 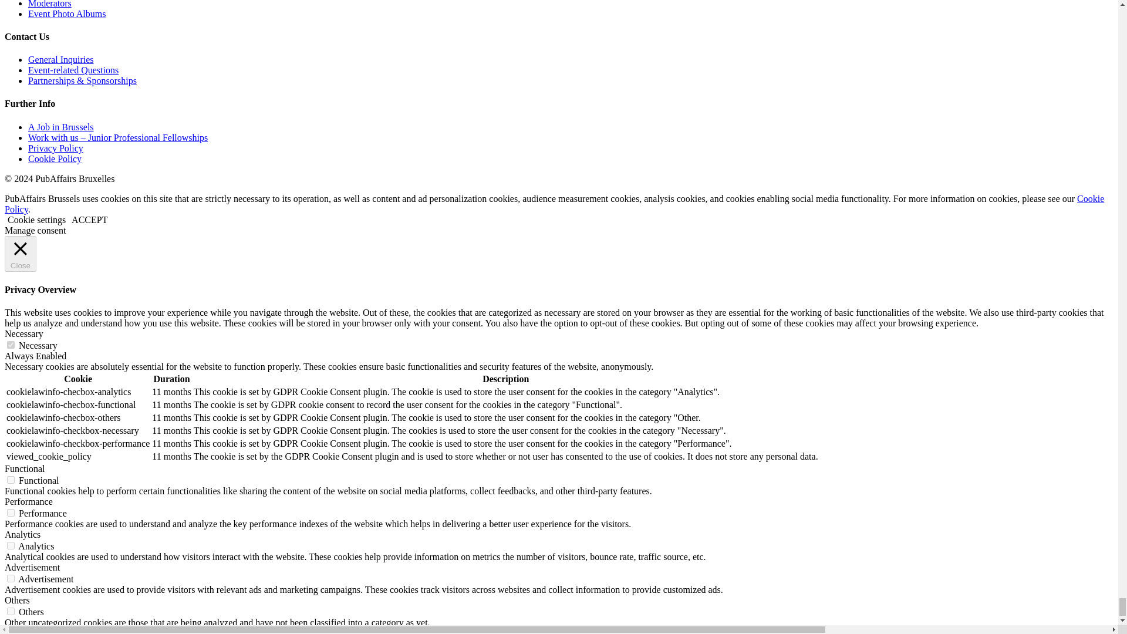 I want to click on on, so click(x=11, y=345).